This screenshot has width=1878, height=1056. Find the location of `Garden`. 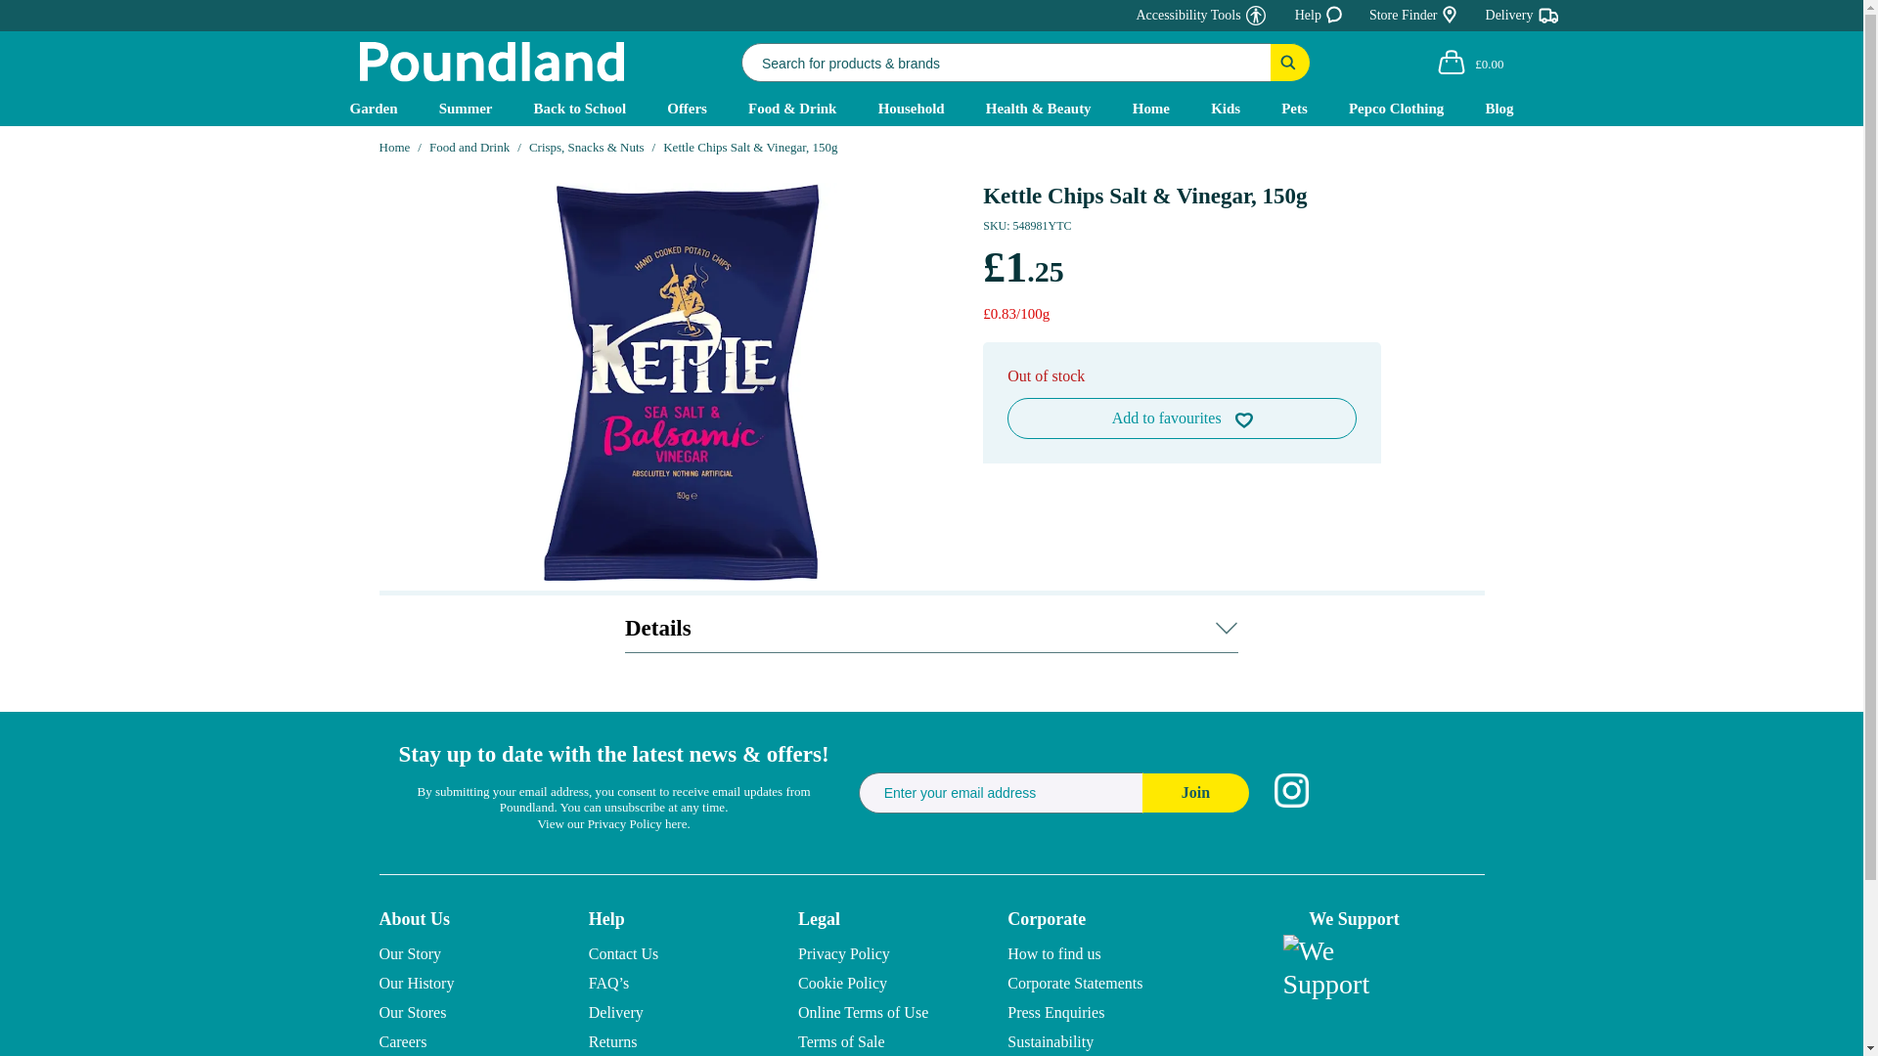

Garden is located at coordinates (374, 108).